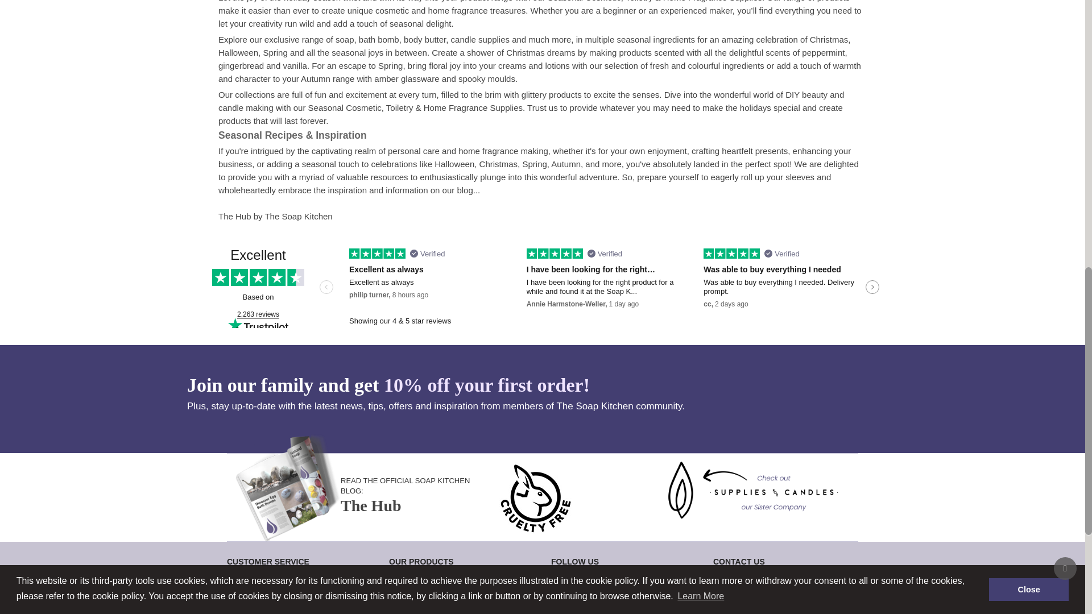  What do you see at coordinates (542, 288) in the screenshot?
I see `Customer reviews powered by Trustpilot` at bounding box center [542, 288].